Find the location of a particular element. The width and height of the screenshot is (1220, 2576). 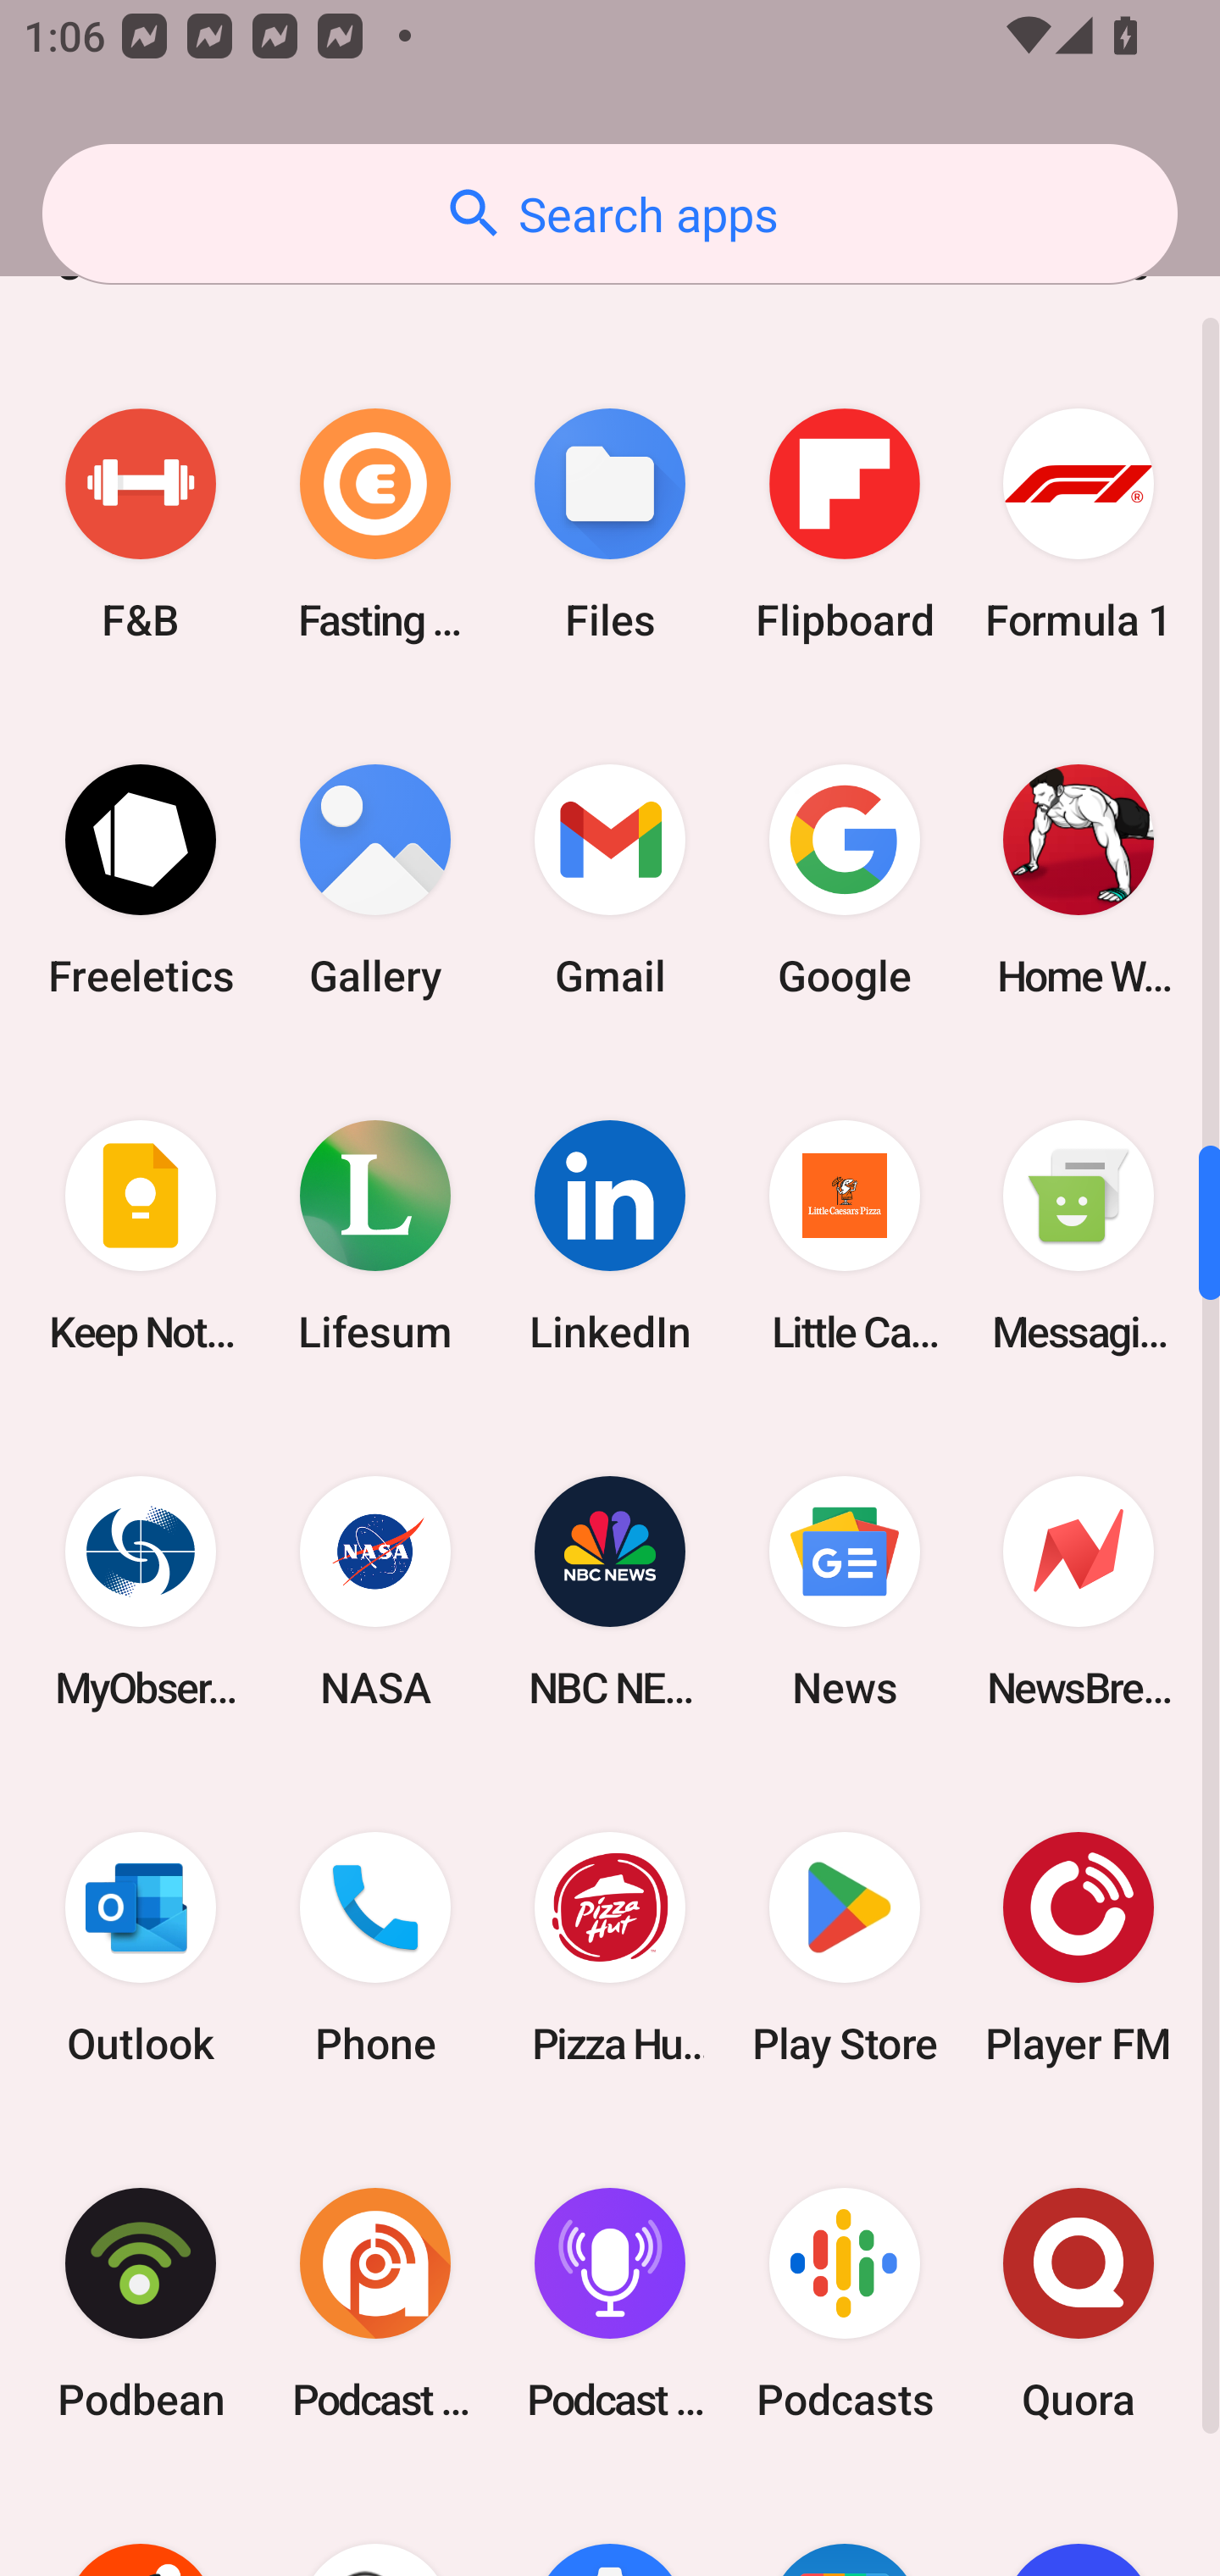

Phone is located at coordinates (375, 1947).